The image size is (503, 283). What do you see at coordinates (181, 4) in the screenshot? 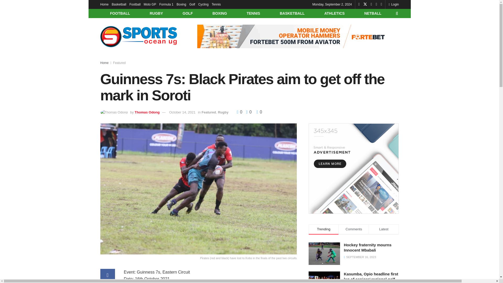
I see `Boxing` at bounding box center [181, 4].